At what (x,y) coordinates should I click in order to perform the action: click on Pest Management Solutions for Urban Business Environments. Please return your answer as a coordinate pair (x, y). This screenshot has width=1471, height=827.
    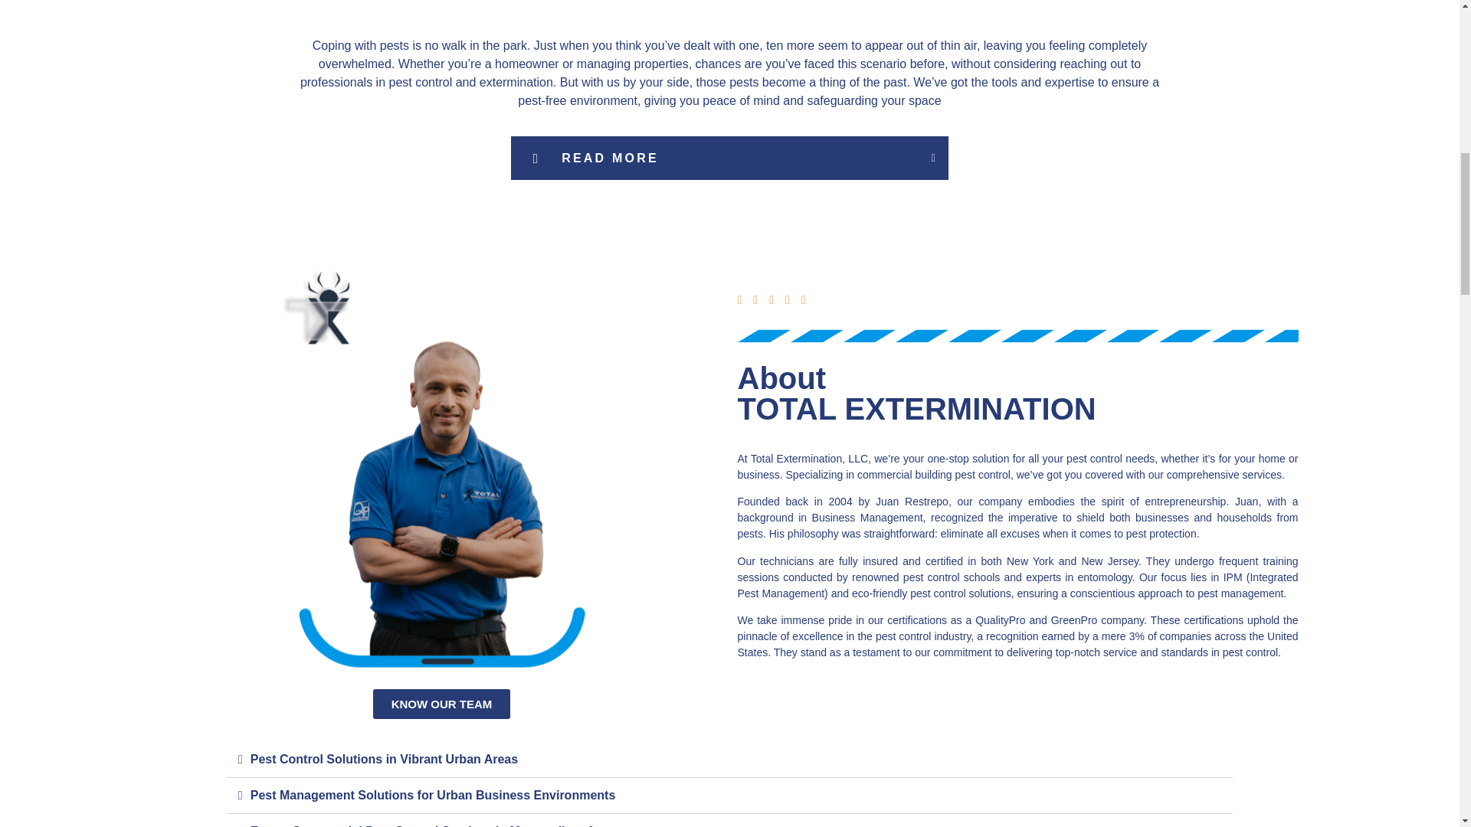
    Looking at the image, I should click on (433, 795).